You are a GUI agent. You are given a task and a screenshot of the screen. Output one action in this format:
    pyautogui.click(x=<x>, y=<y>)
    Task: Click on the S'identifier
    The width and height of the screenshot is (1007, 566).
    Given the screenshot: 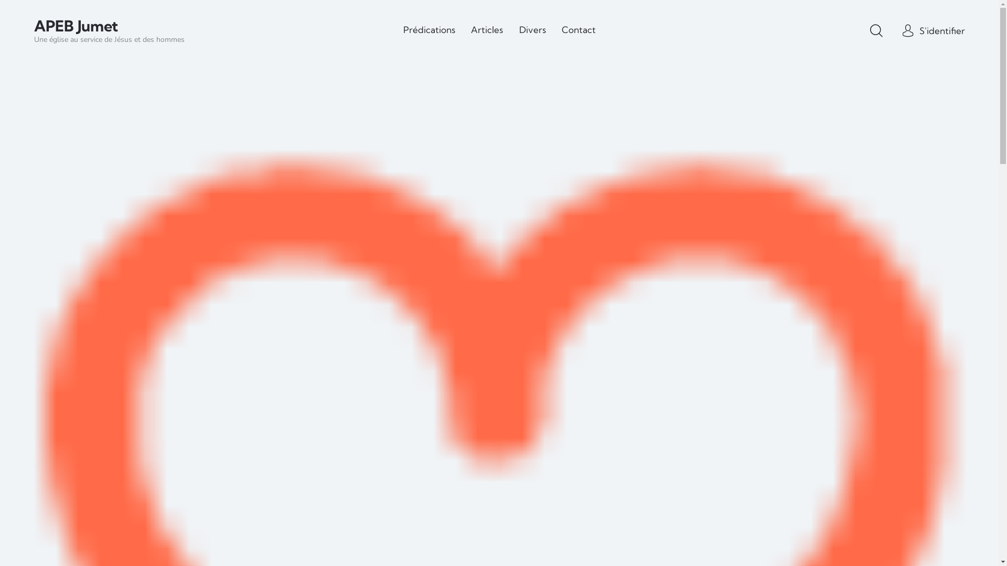 What is the action you would take?
    pyautogui.click(x=934, y=30)
    